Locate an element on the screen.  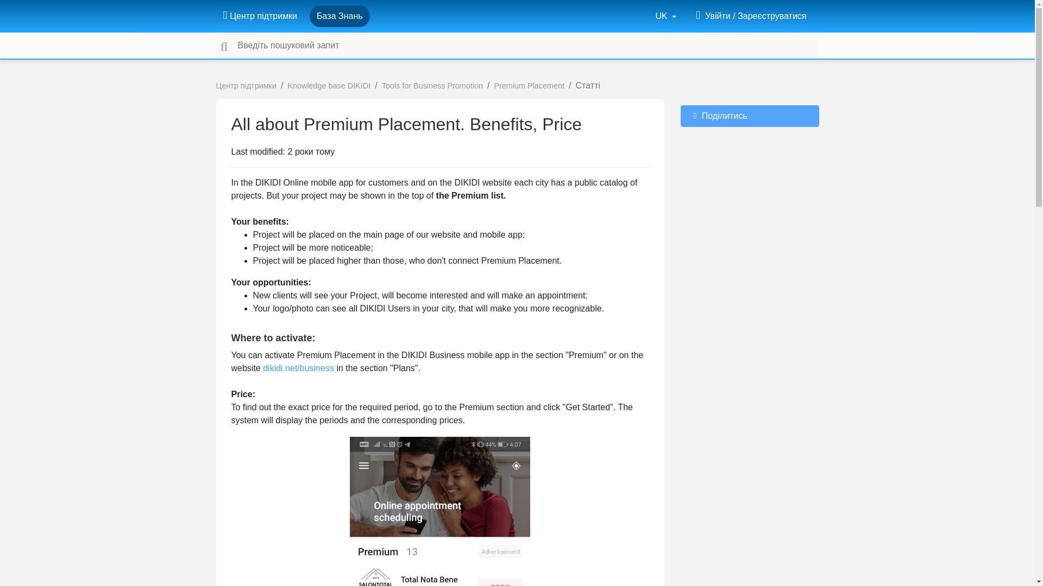
UK is located at coordinates (666, 16).